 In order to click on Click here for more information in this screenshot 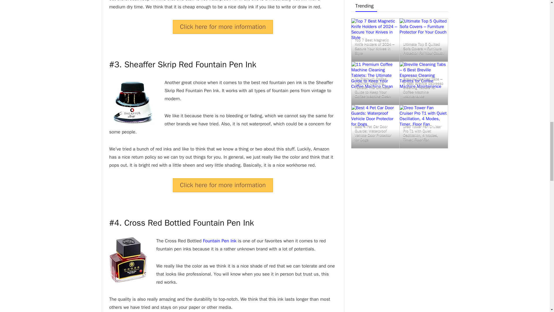, I will do `click(223, 27)`.